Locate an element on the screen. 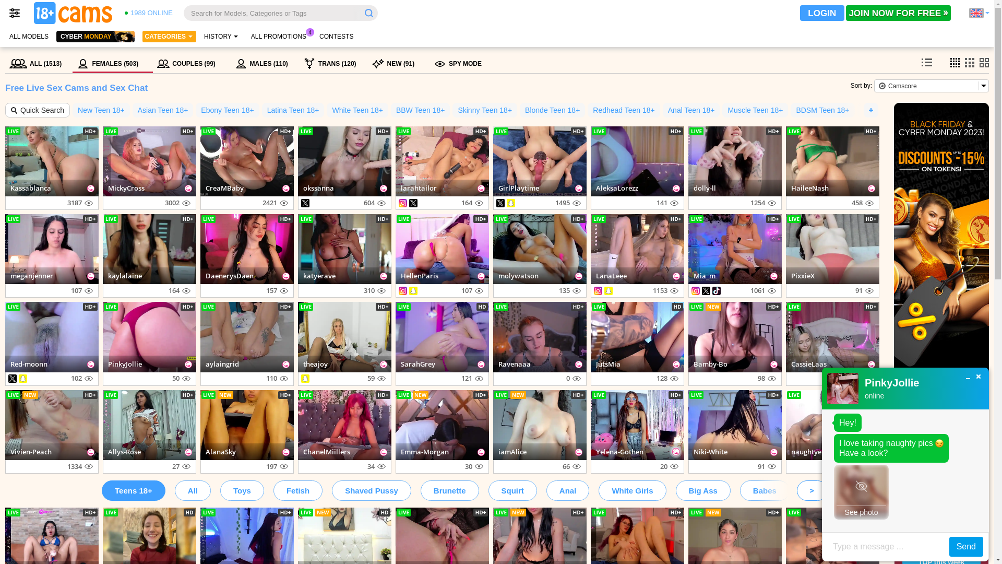 The image size is (1002, 564). CYBER MONDAY is located at coordinates (96, 37).